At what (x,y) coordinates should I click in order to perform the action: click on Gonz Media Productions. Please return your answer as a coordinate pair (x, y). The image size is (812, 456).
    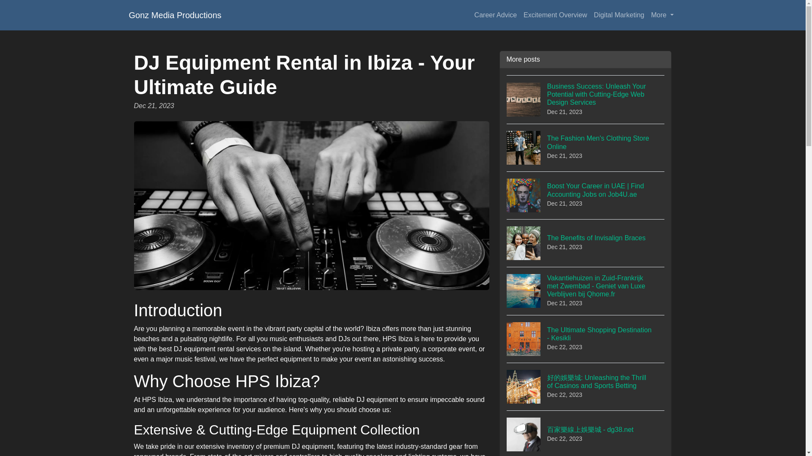
    Looking at the image, I should click on (586, 243).